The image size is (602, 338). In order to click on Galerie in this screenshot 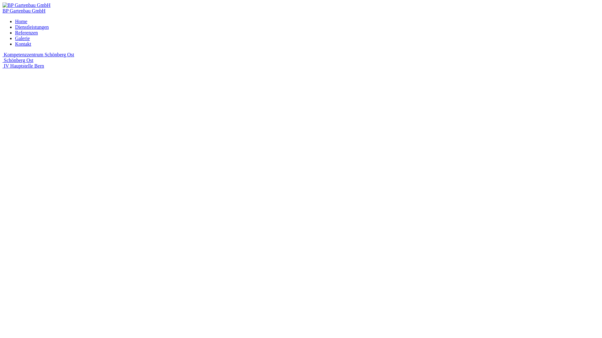, I will do `click(23, 38)`.